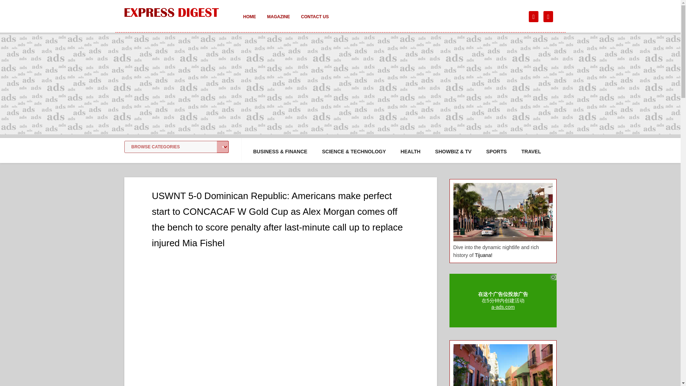 This screenshot has width=686, height=386. Describe the element at coordinates (278, 21) in the screenshot. I see `MAGAZINE` at that location.